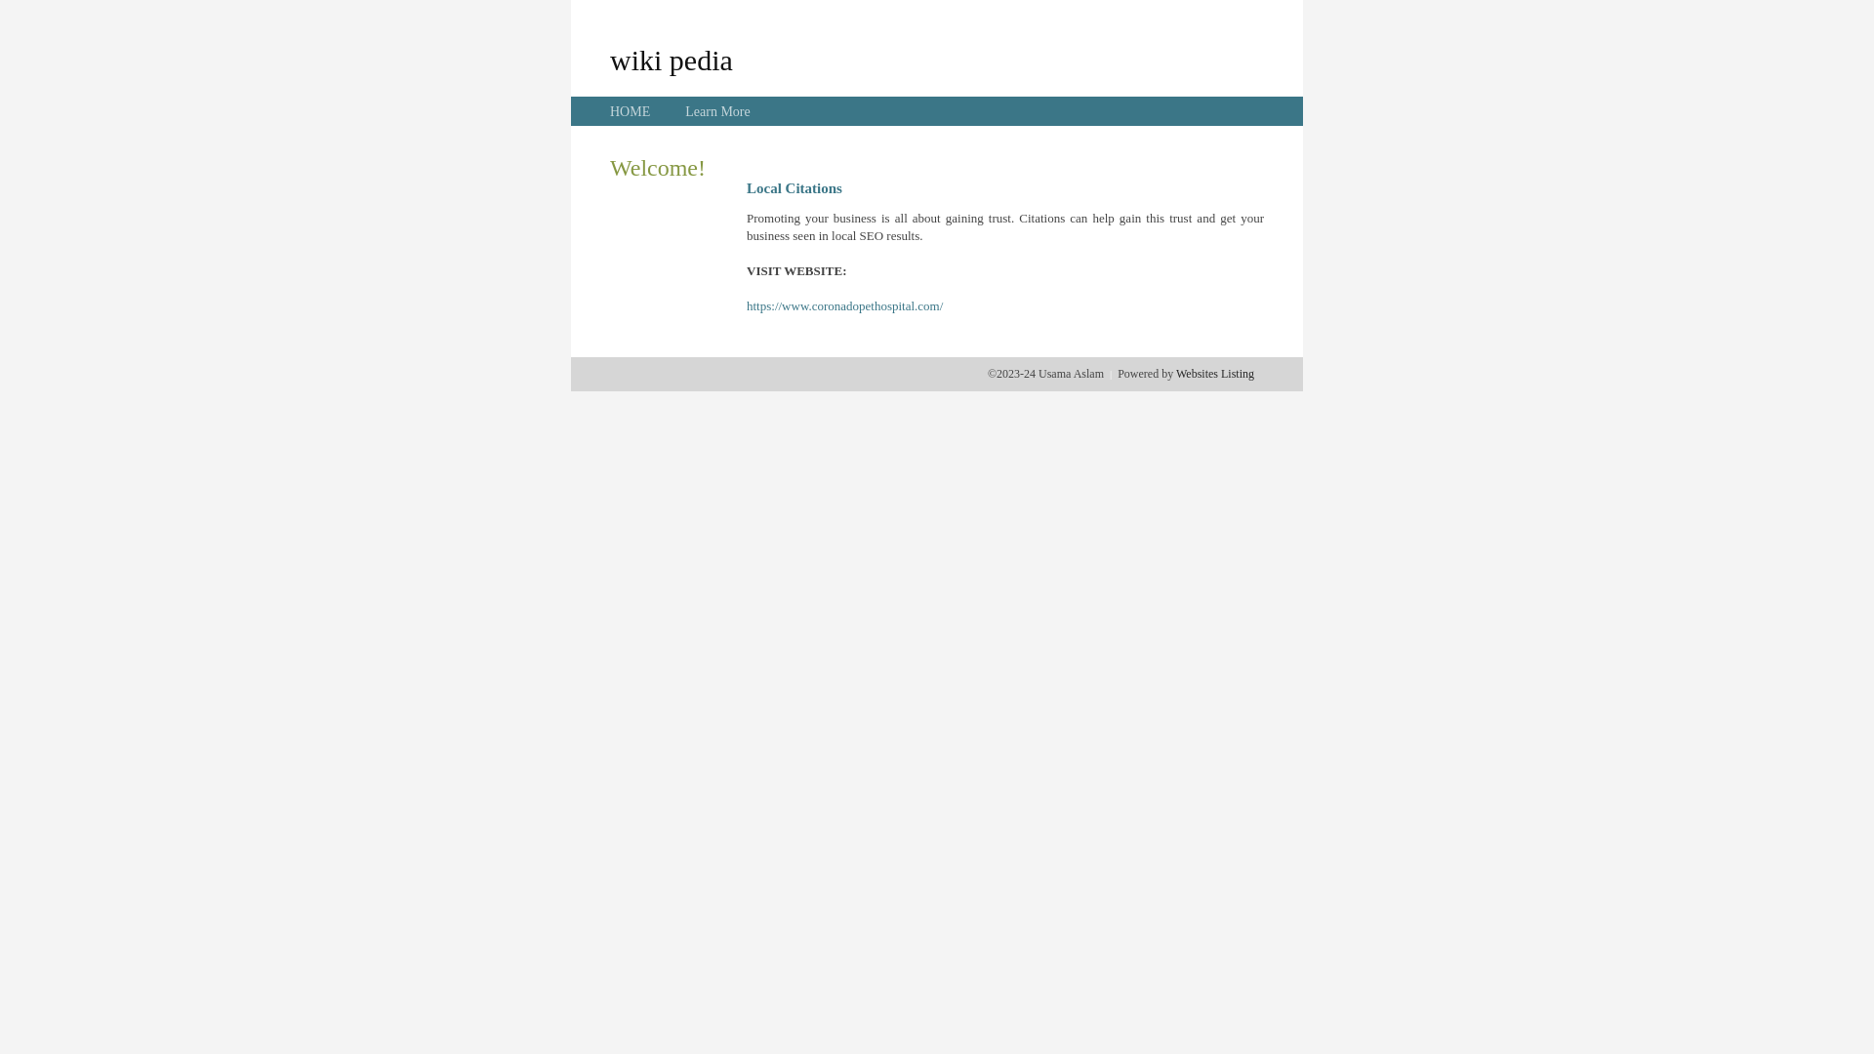 This screenshot has width=1874, height=1054. Describe the element at coordinates (717, 111) in the screenshot. I see `Learn More` at that location.